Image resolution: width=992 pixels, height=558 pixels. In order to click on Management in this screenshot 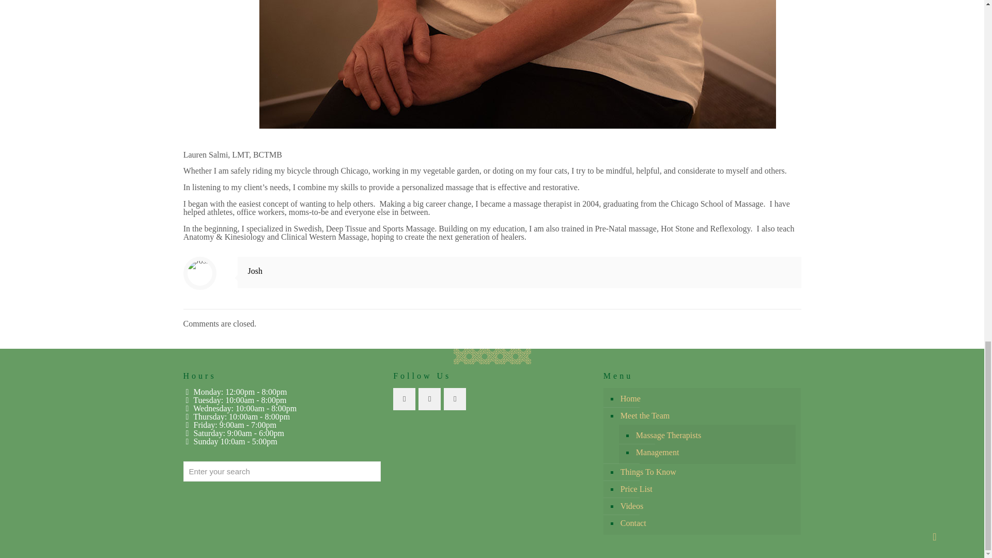, I will do `click(712, 453)`.